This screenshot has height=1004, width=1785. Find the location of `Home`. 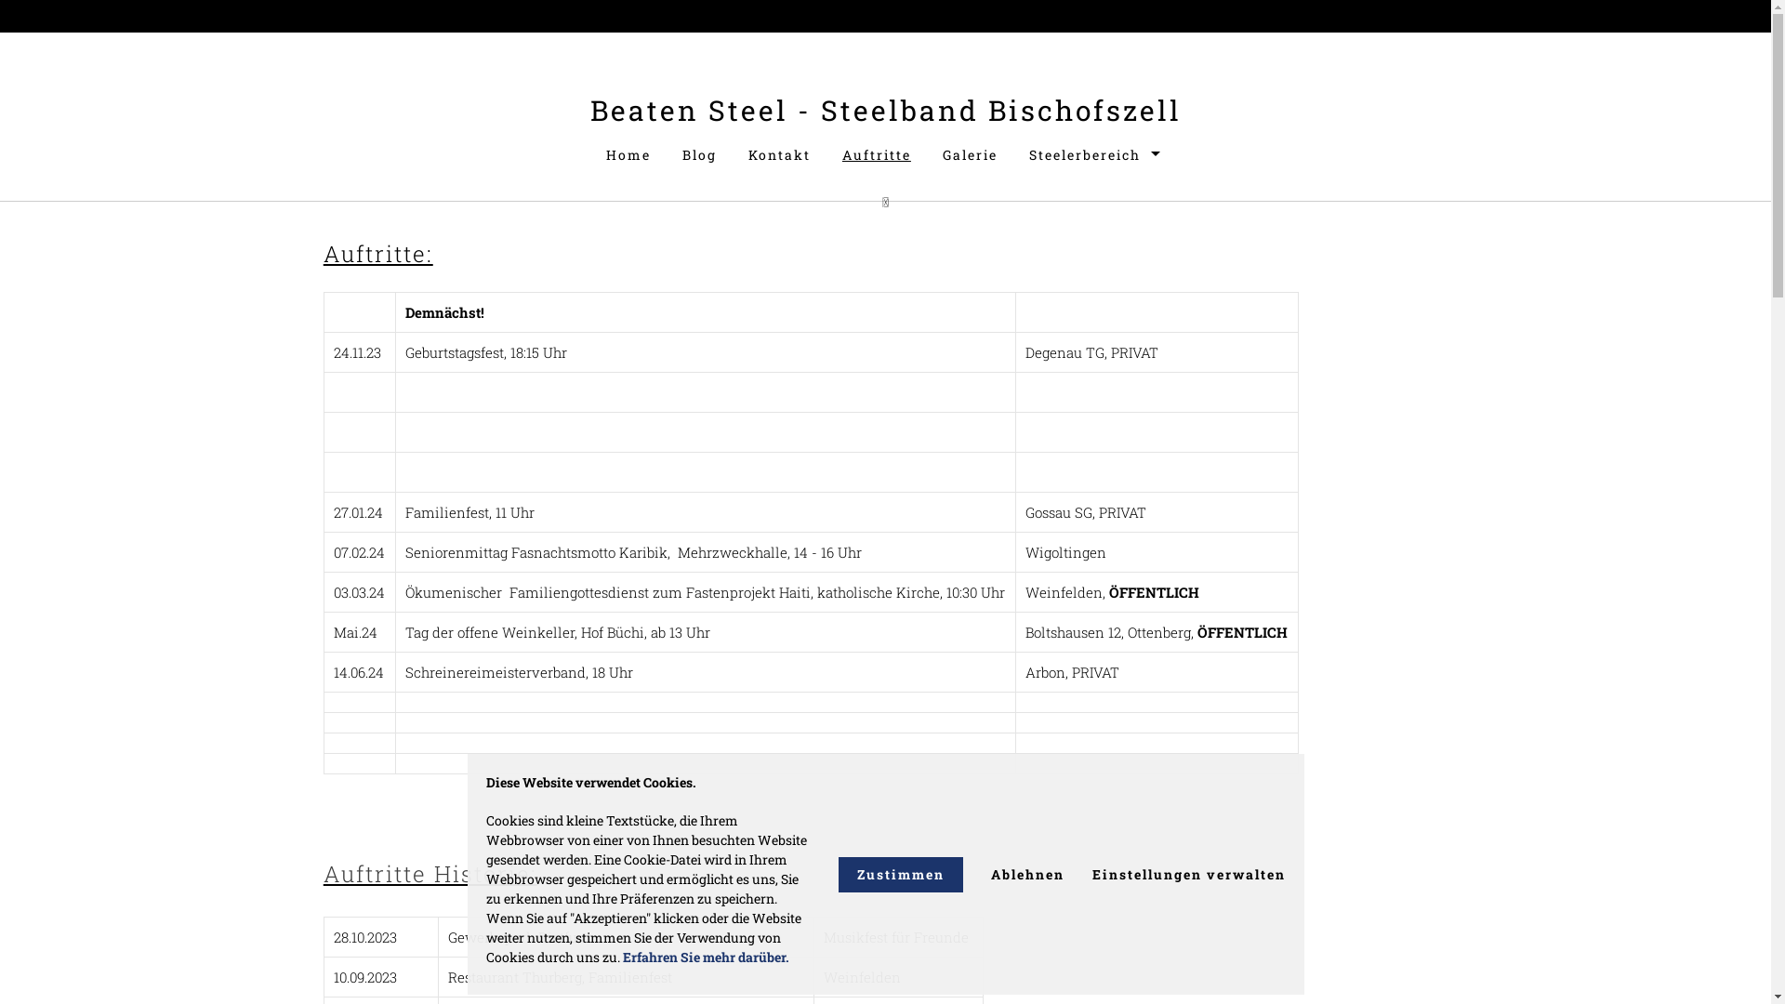

Home is located at coordinates (628, 155).